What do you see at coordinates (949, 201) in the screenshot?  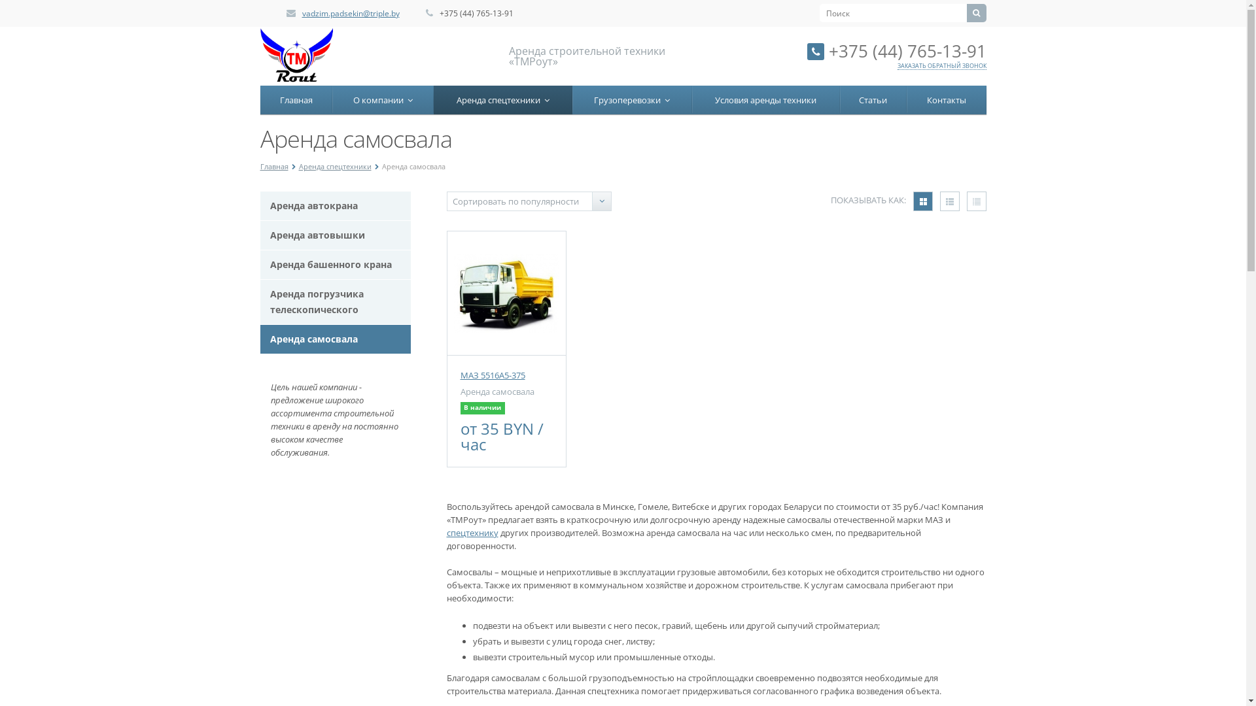 I see ` ` at bounding box center [949, 201].